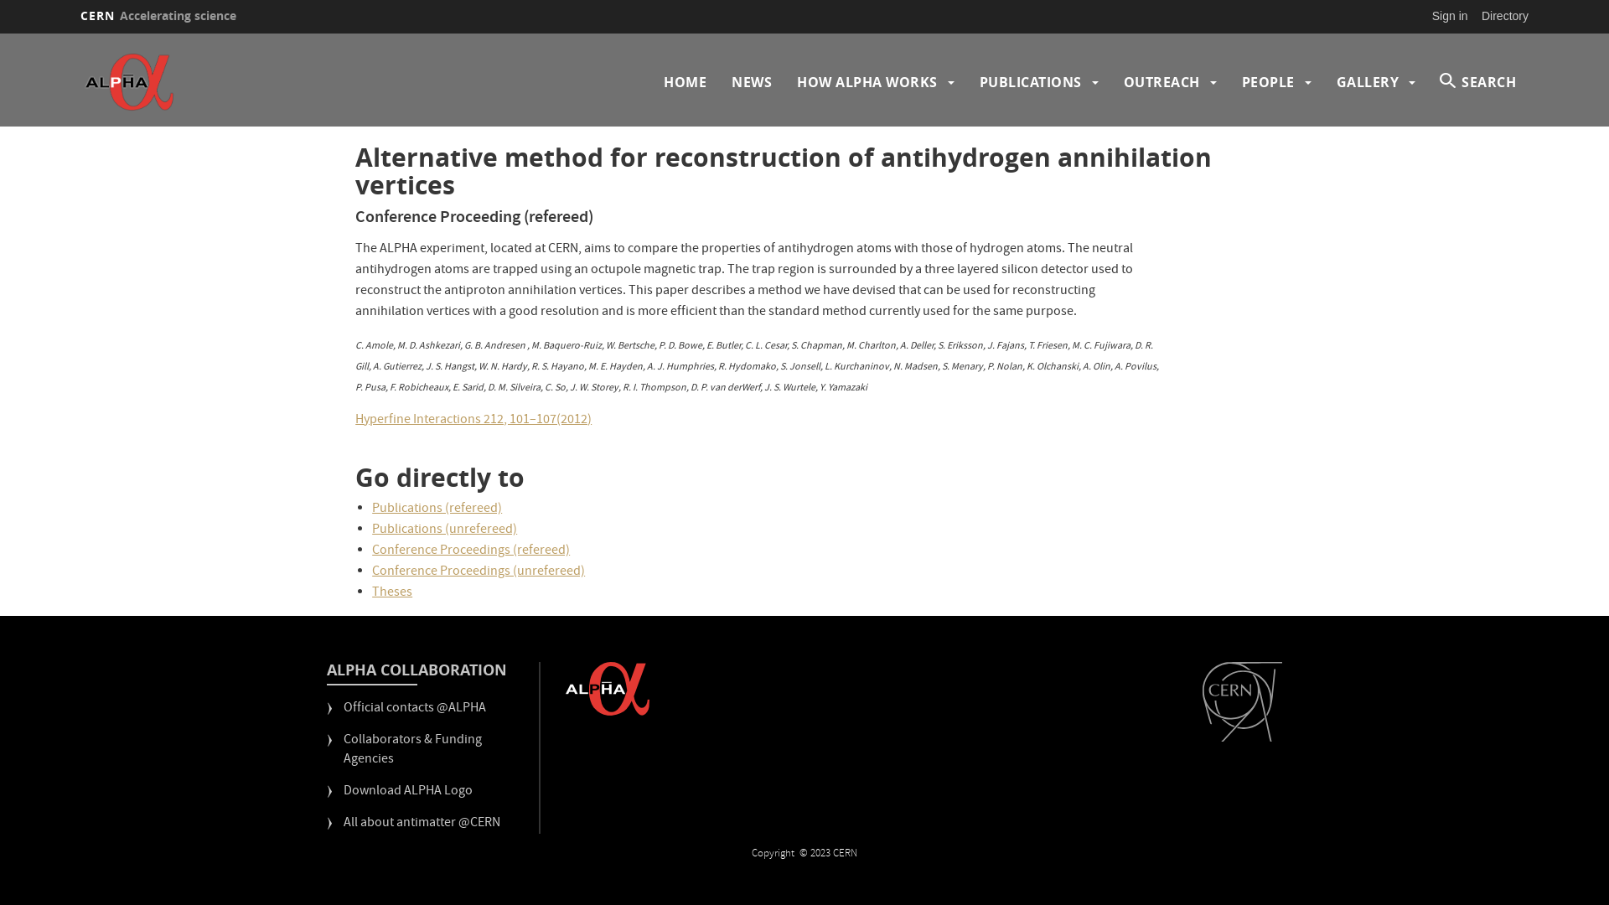 The height and width of the screenshot is (905, 1609). What do you see at coordinates (406, 716) in the screenshot?
I see `Official contacts @ALPHA` at bounding box center [406, 716].